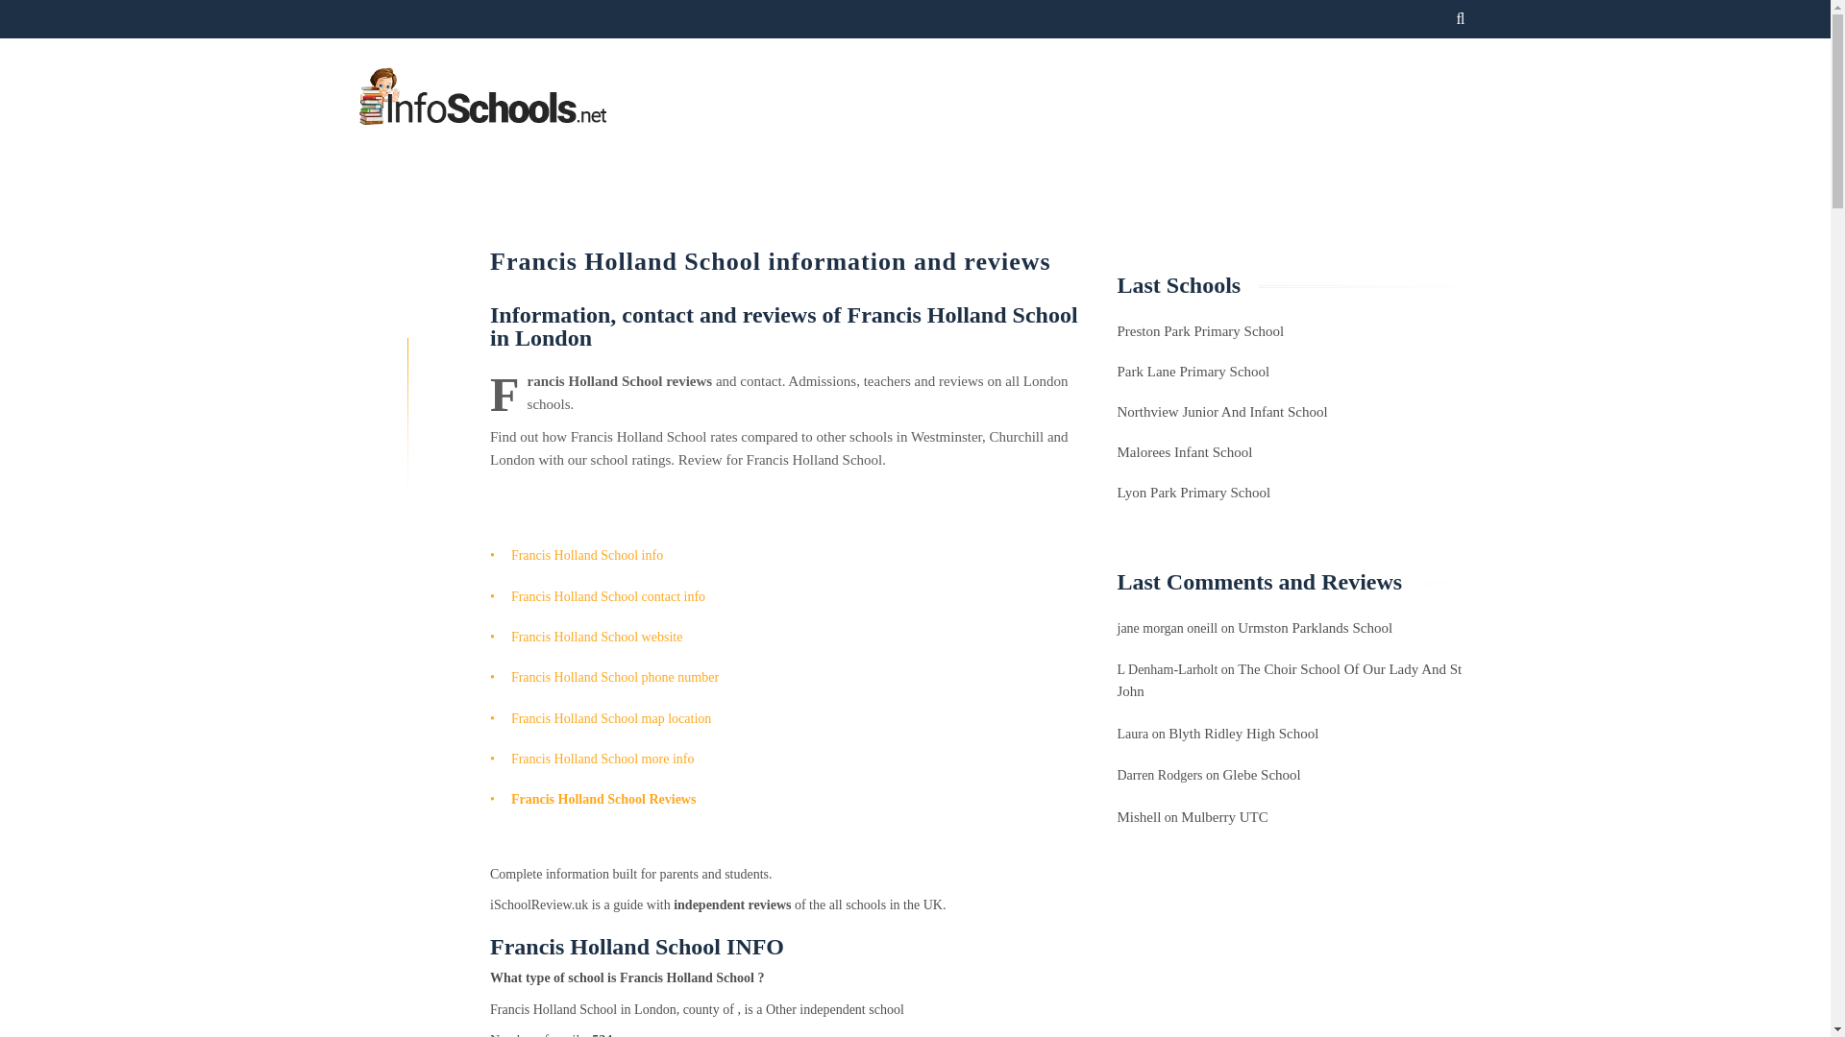  I want to click on Francis Holland School map location, so click(610, 718).